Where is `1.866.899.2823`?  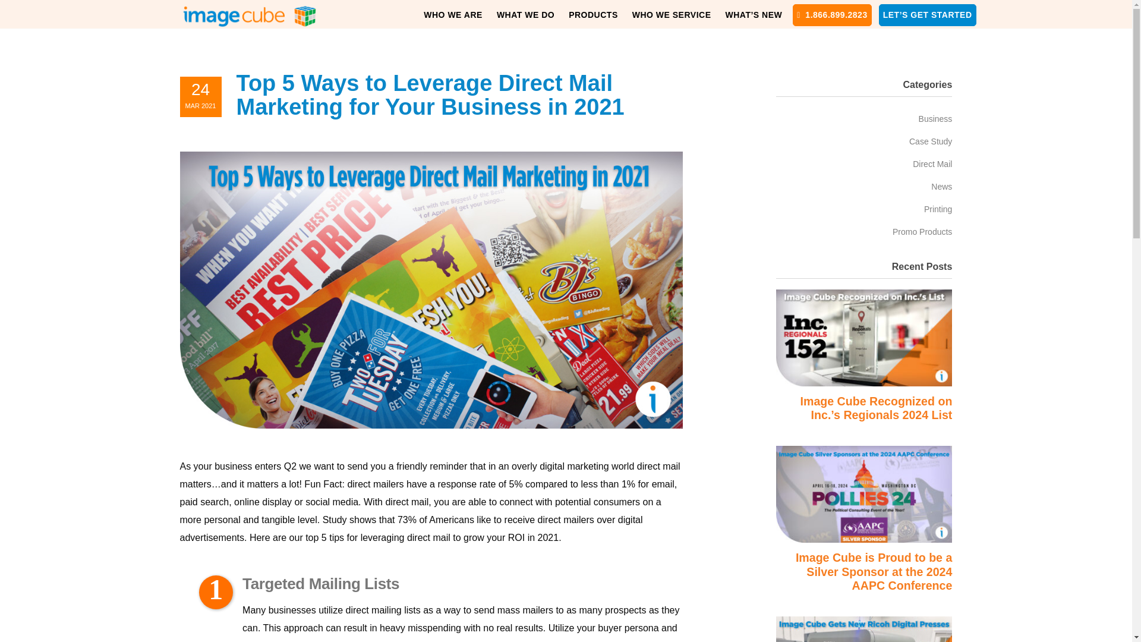 1.866.899.2823 is located at coordinates (832, 14).